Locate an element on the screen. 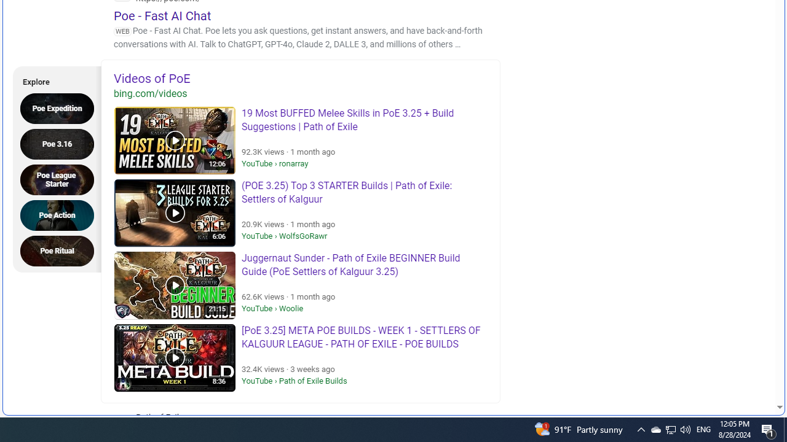 This screenshot has width=787, height=442. Poe Ritual is located at coordinates (162, 15).